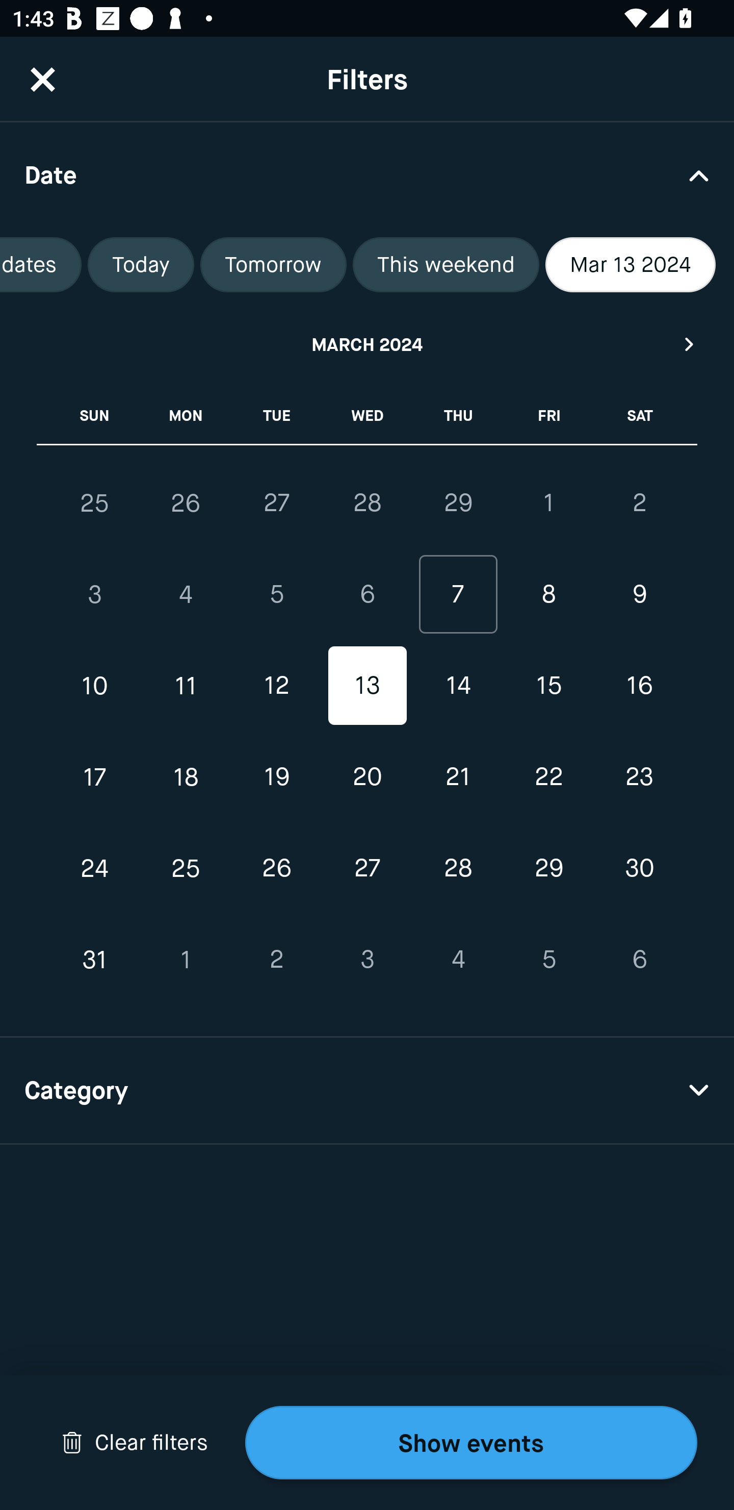  What do you see at coordinates (639, 776) in the screenshot?
I see `23` at bounding box center [639, 776].